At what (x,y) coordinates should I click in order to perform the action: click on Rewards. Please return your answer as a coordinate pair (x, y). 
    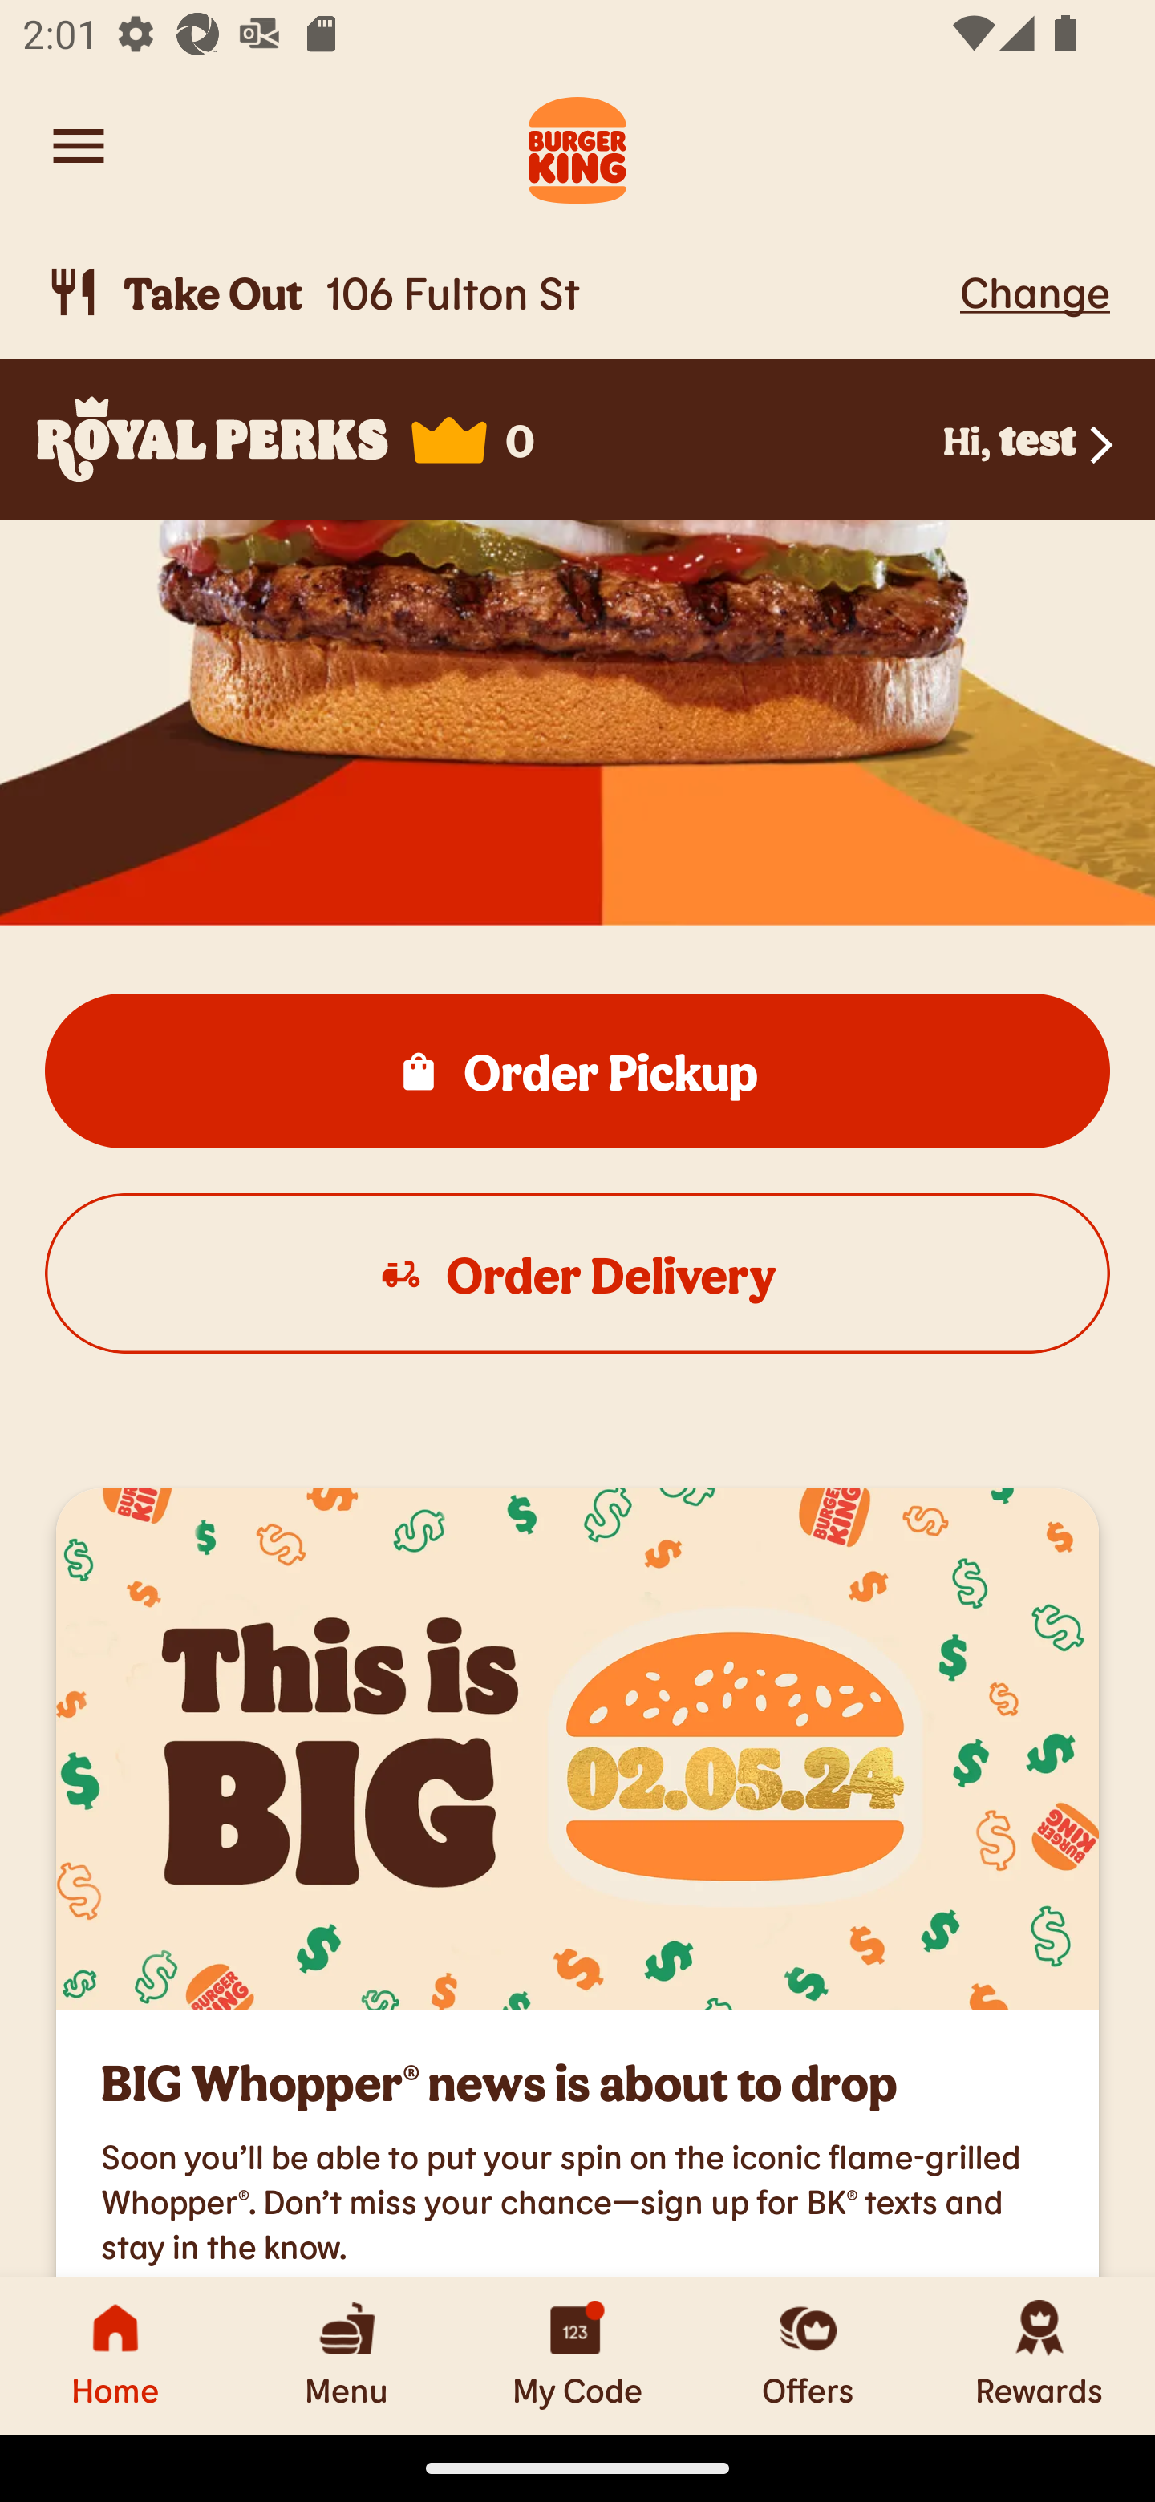
    Looking at the image, I should click on (1039, 2355).